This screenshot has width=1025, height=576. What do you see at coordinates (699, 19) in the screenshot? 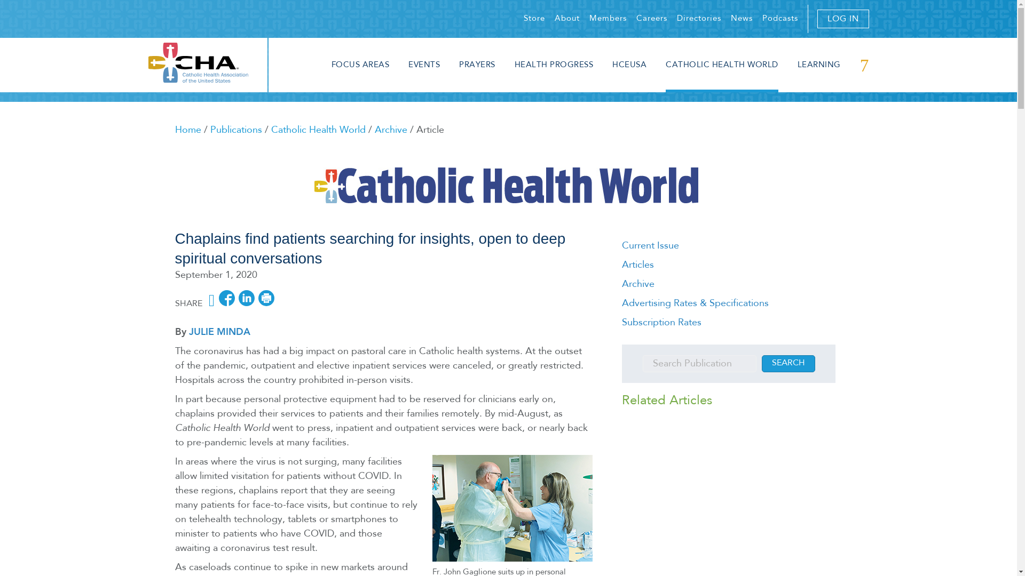
I see `Directories` at bounding box center [699, 19].